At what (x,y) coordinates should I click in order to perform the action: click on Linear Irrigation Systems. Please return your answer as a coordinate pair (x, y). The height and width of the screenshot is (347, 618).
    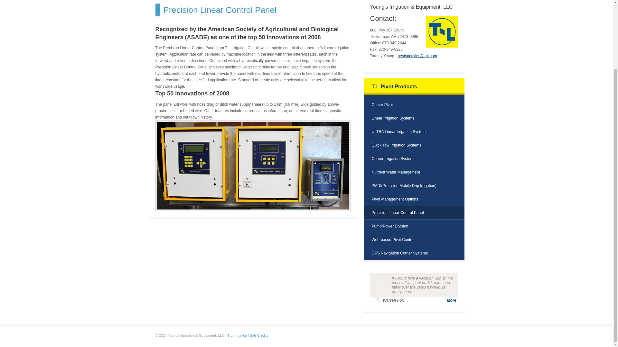
    Looking at the image, I should click on (393, 118).